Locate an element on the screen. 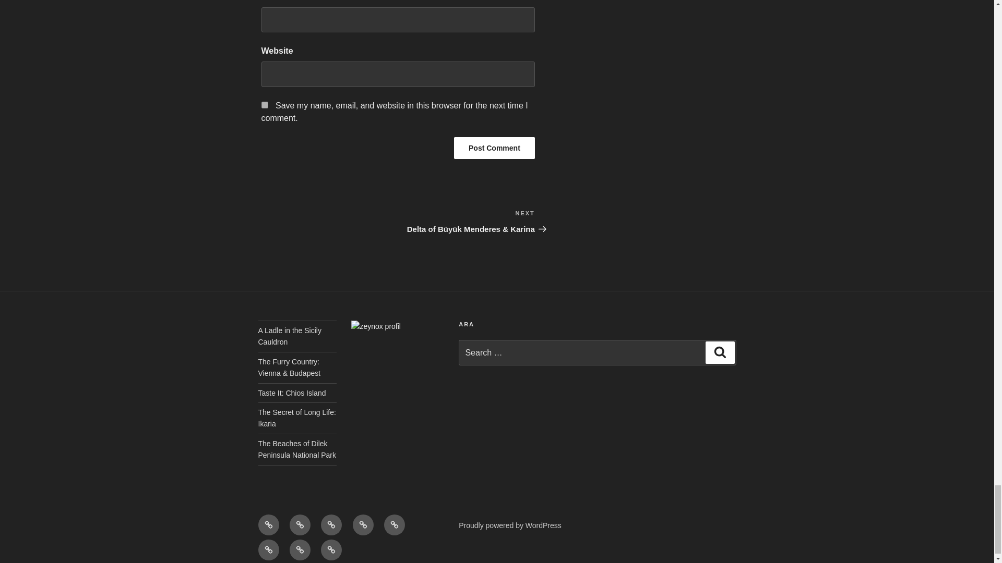 The image size is (1002, 563). Search is located at coordinates (720, 352).